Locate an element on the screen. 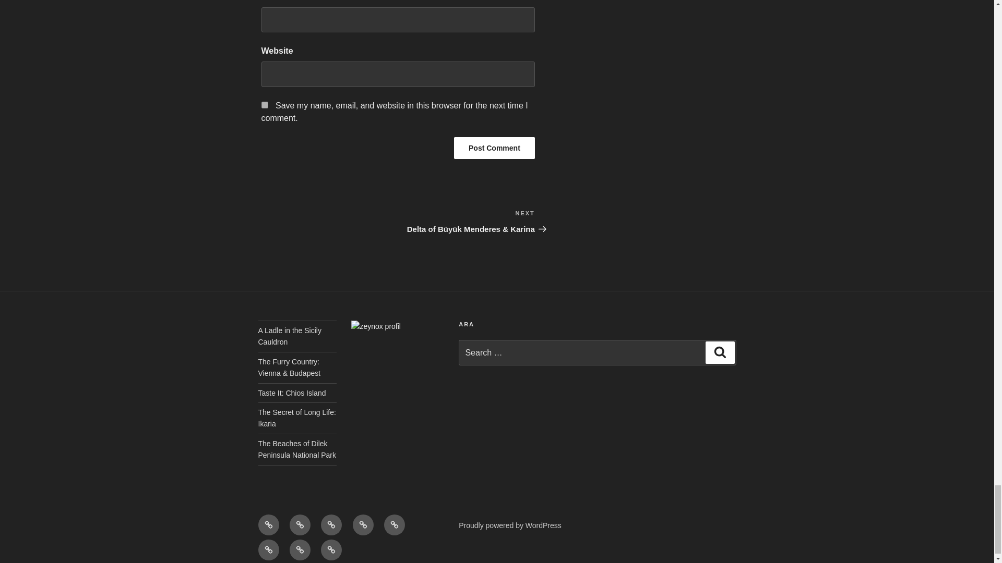 The image size is (1002, 563). Search is located at coordinates (720, 352).